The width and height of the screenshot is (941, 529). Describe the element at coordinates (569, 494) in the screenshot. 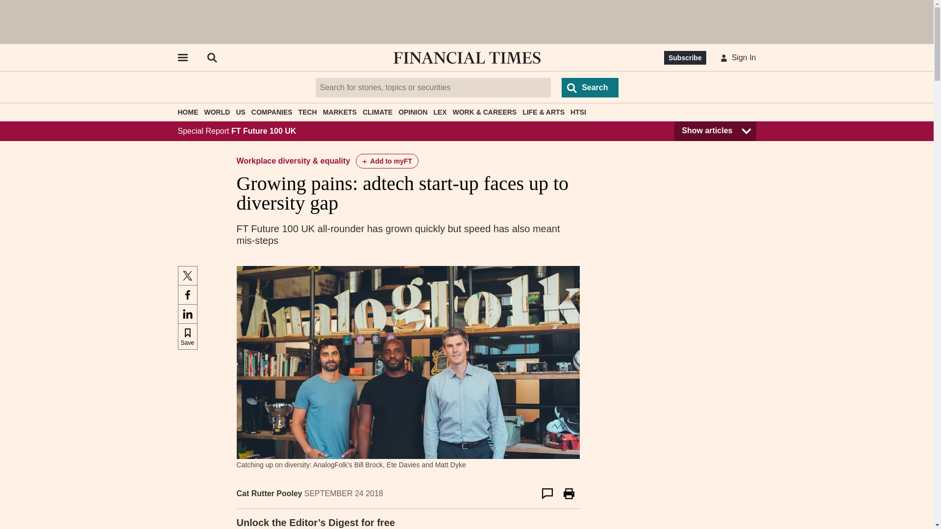

I see `Print this page` at that location.